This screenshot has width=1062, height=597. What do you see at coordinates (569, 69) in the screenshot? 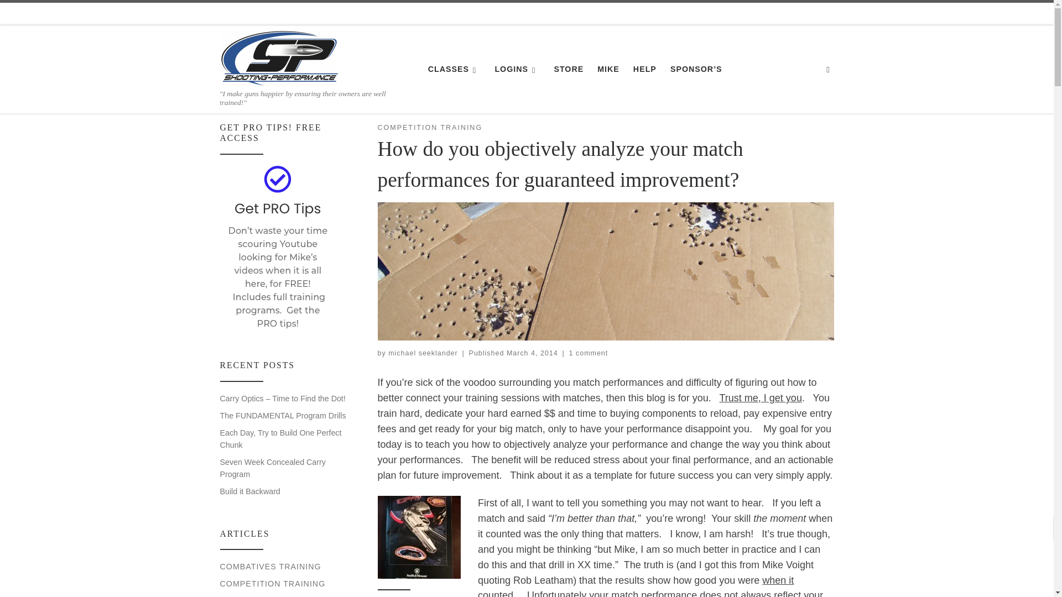
I see `STORE` at bounding box center [569, 69].